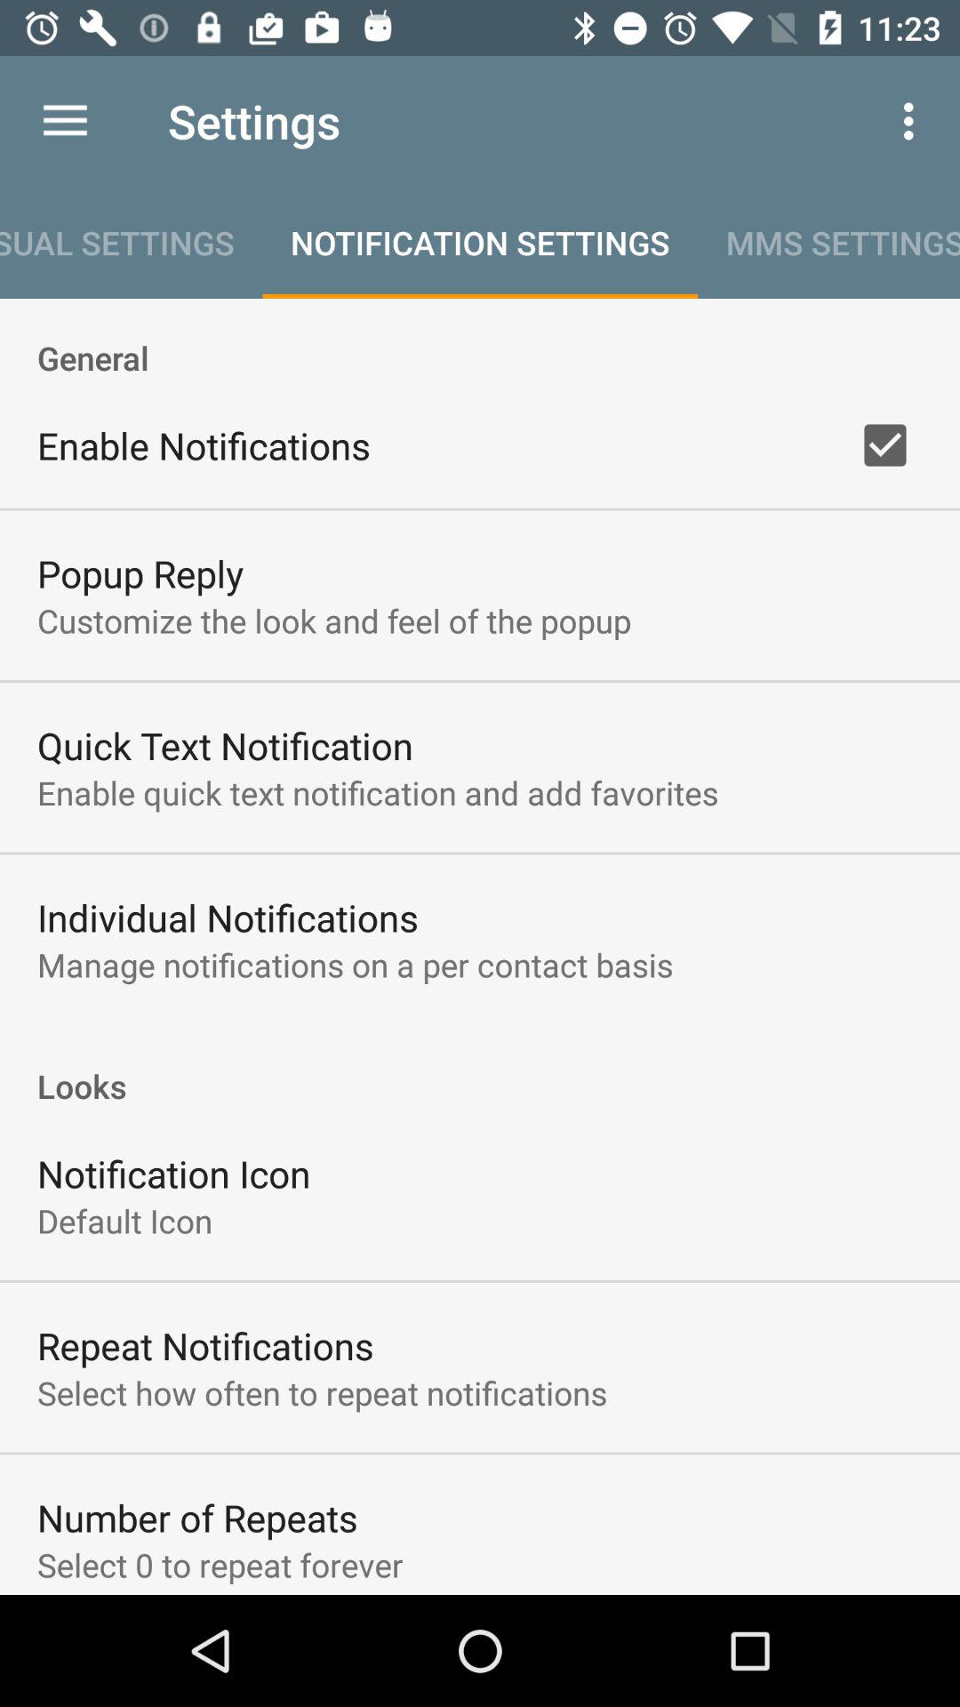  What do you see at coordinates (124, 1220) in the screenshot?
I see `turn on the item above repeat notifications item` at bounding box center [124, 1220].